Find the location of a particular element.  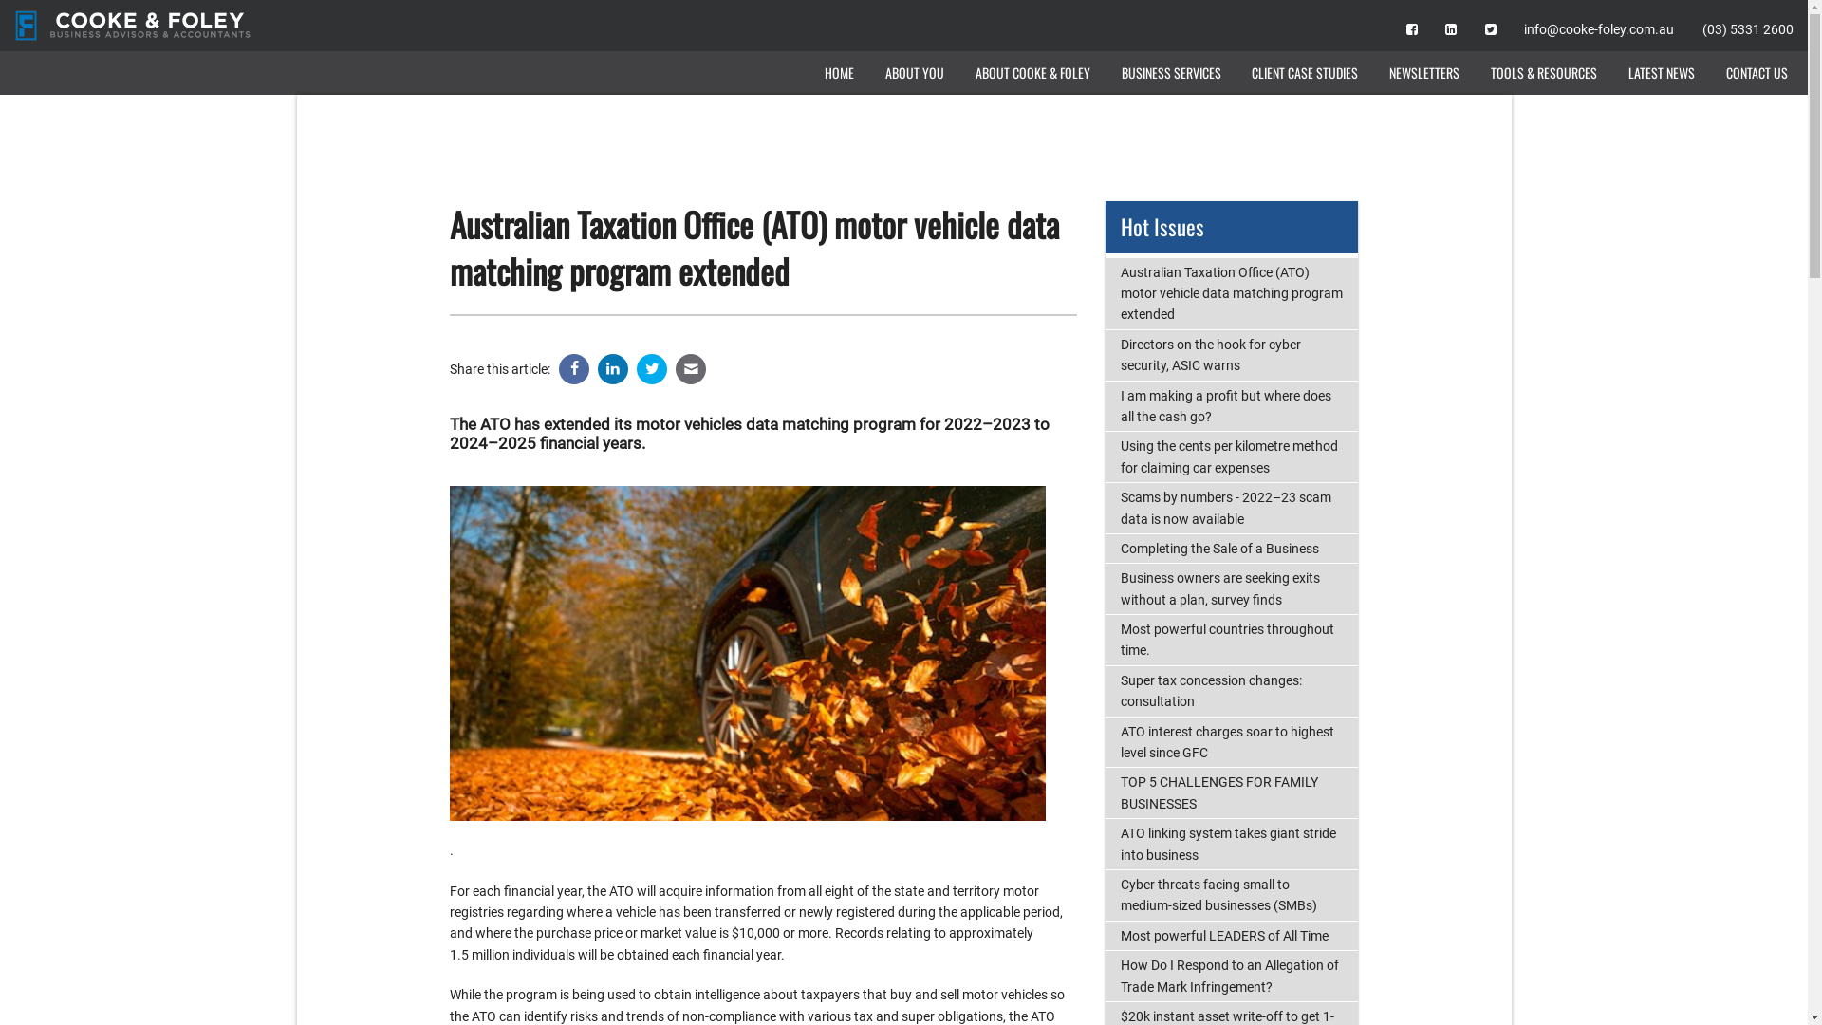

Most powerful countries throughout time. is located at coordinates (1232, 640).